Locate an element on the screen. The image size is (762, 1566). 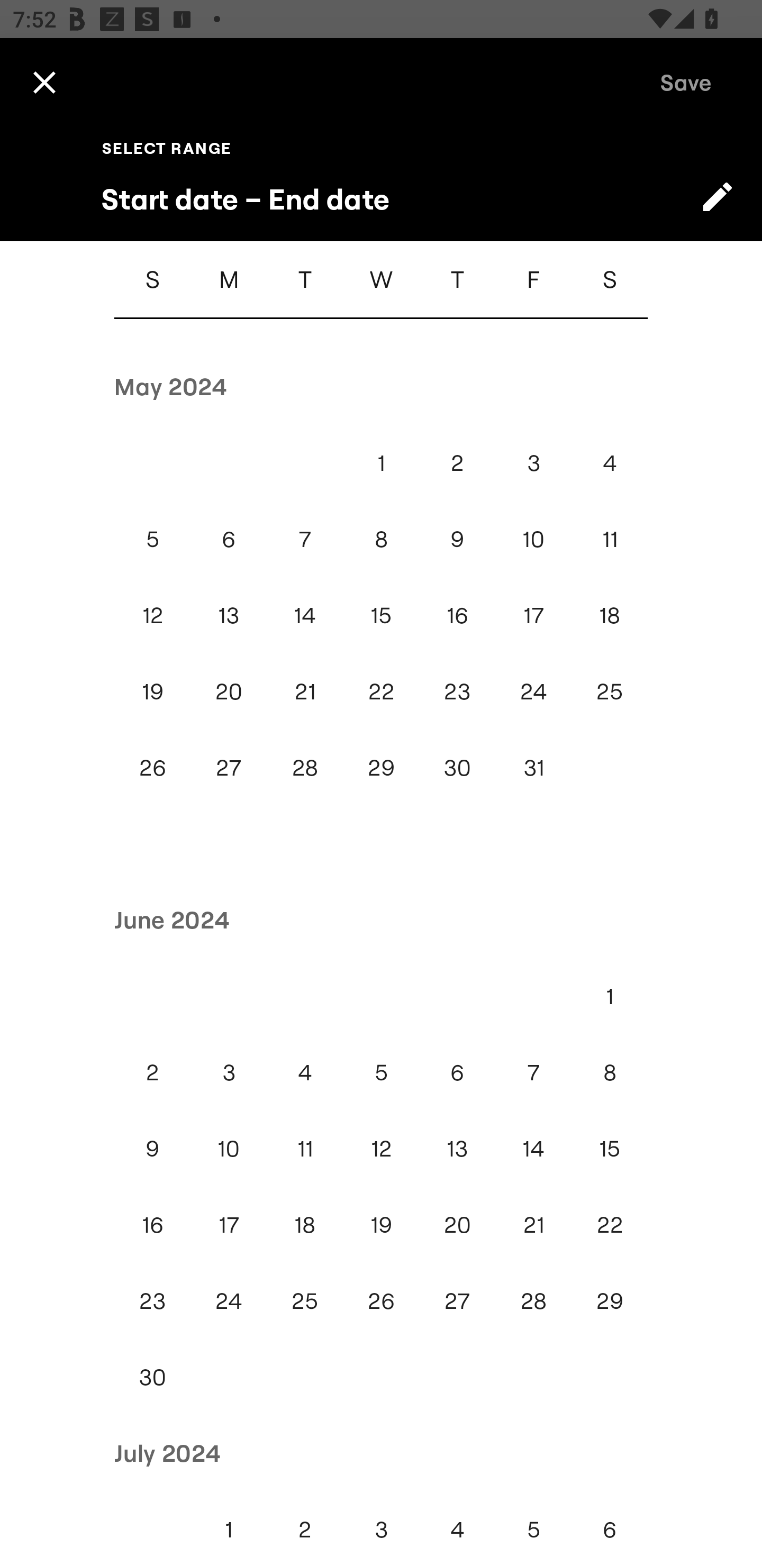
14 Tue, May 14 is located at coordinates (305, 615).